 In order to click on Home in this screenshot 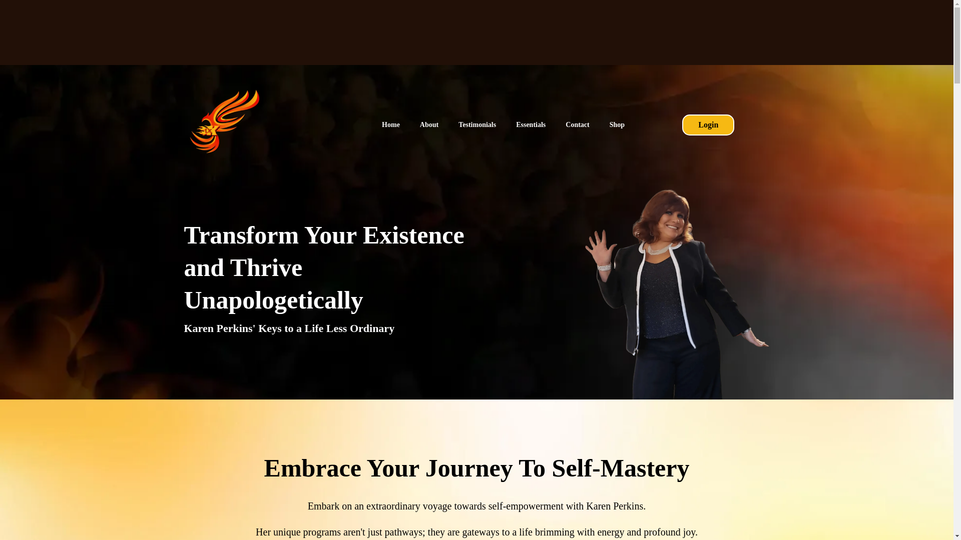, I will do `click(391, 125)`.